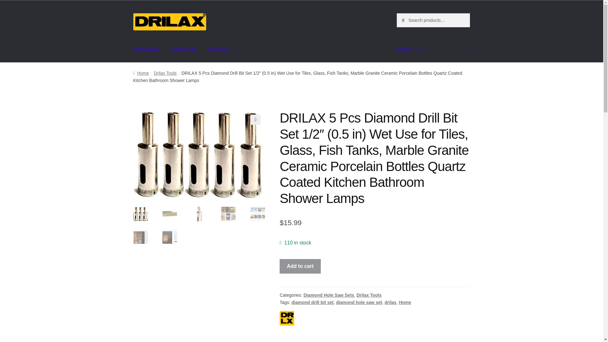  I want to click on Instructions, so click(146, 50).